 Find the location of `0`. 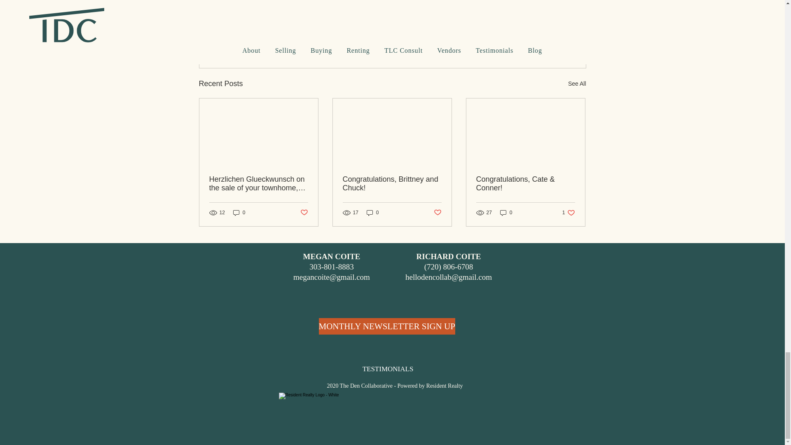

0 is located at coordinates (239, 213).